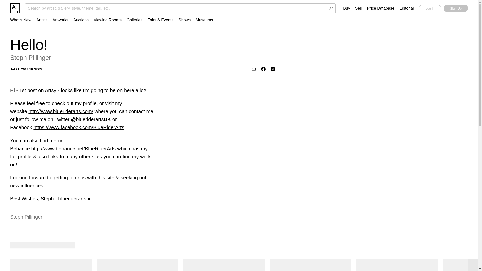  I want to click on Log In, so click(430, 8).